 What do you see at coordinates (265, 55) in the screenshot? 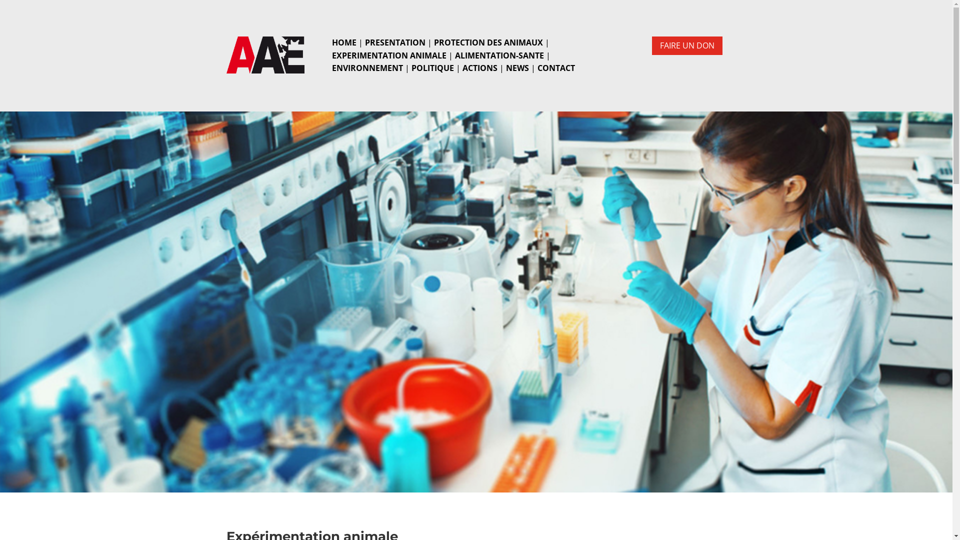
I see `logo-AAE-500x238` at bounding box center [265, 55].